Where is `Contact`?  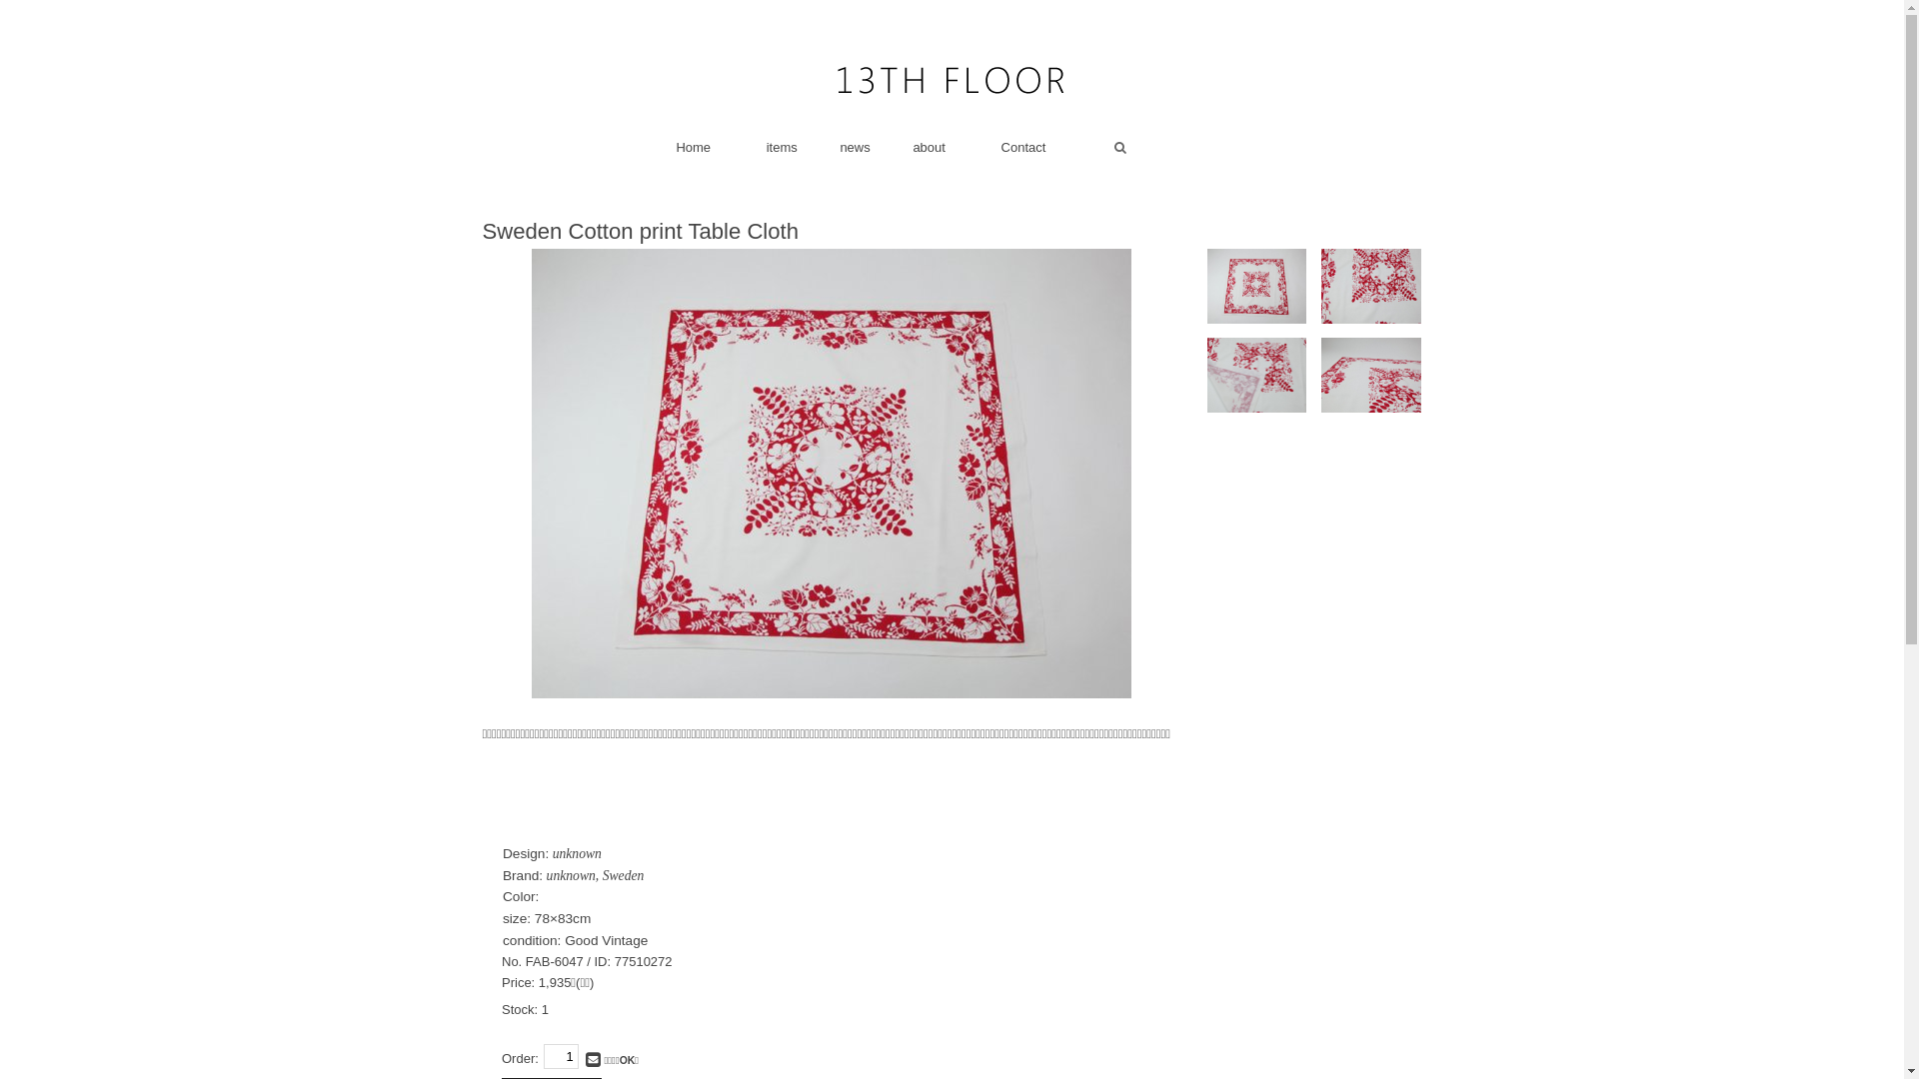
Contact is located at coordinates (1023, 148).